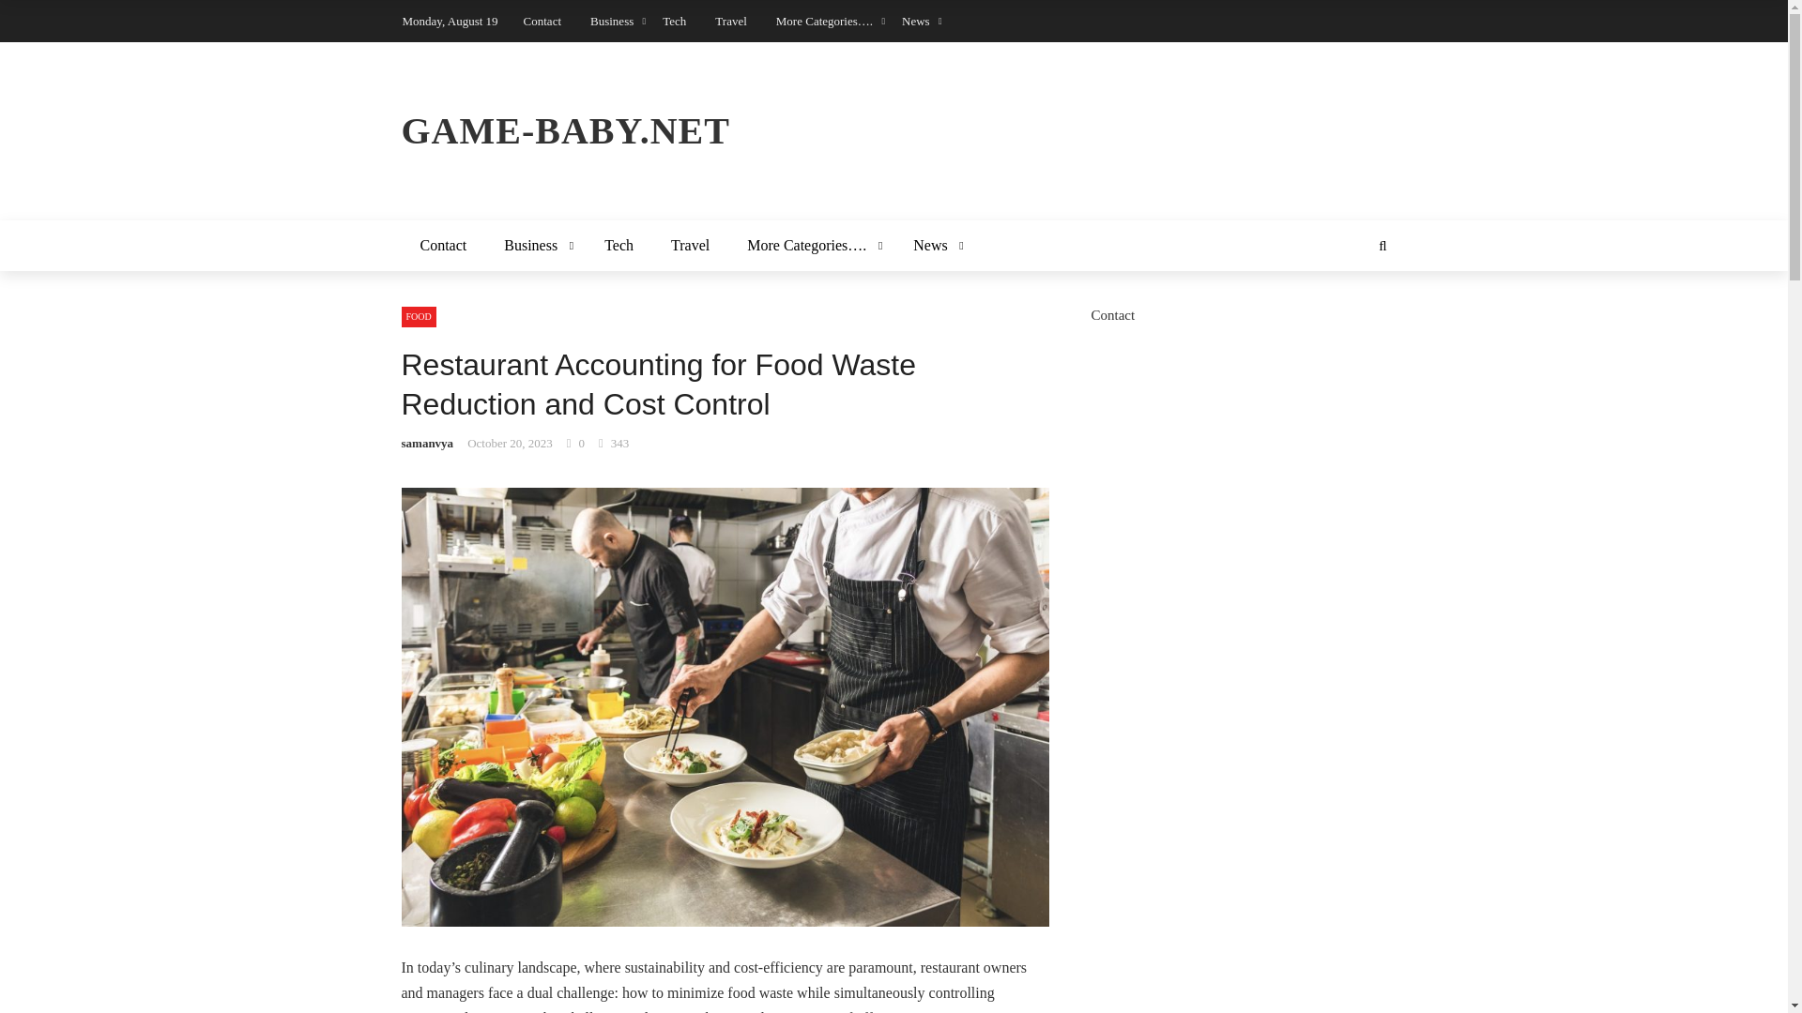 This screenshot has height=1013, width=1802. I want to click on Tech, so click(619, 246).